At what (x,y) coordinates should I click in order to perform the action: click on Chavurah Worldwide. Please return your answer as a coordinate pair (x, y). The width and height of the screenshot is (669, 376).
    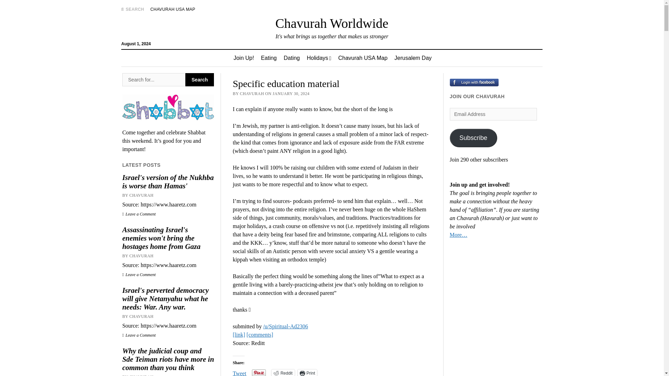
    Looking at the image, I should click on (331, 23).